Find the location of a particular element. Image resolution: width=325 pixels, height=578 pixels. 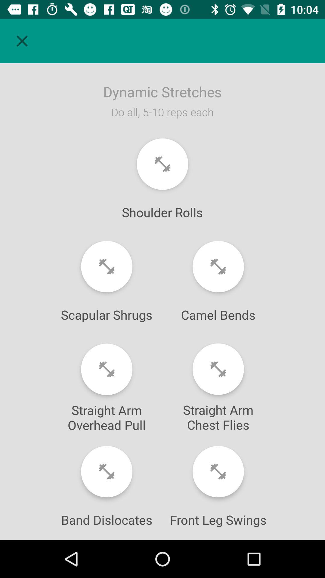

click the icon at the top left corner is located at coordinates (22, 41).